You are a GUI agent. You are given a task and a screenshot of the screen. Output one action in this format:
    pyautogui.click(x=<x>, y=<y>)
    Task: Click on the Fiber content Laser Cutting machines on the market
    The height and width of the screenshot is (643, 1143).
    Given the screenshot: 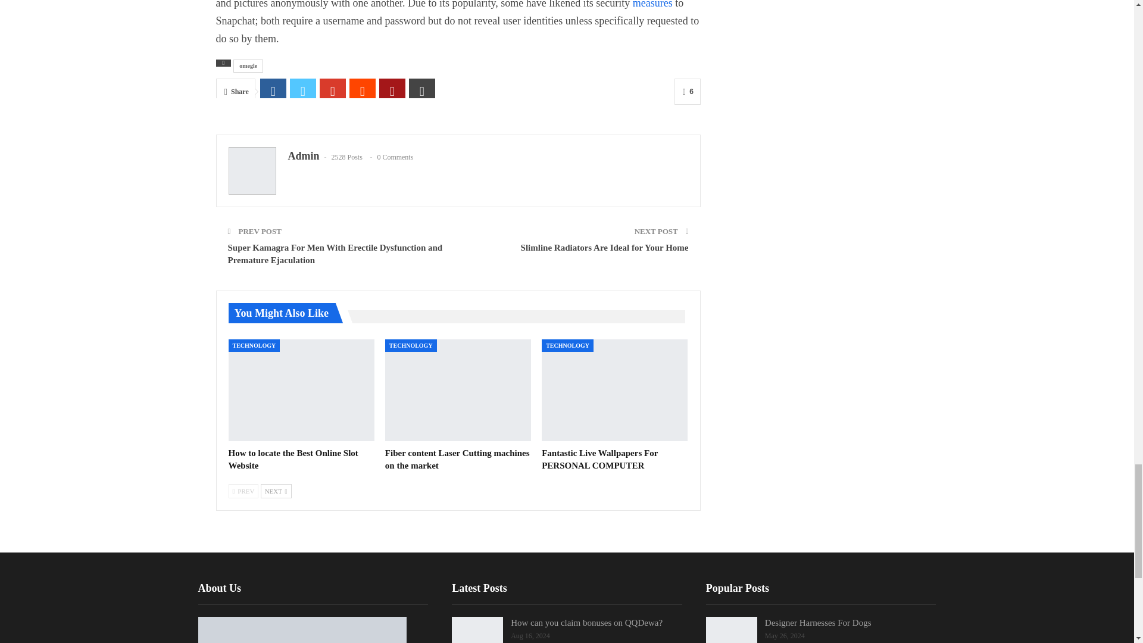 What is the action you would take?
    pyautogui.click(x=458, y=391)
    